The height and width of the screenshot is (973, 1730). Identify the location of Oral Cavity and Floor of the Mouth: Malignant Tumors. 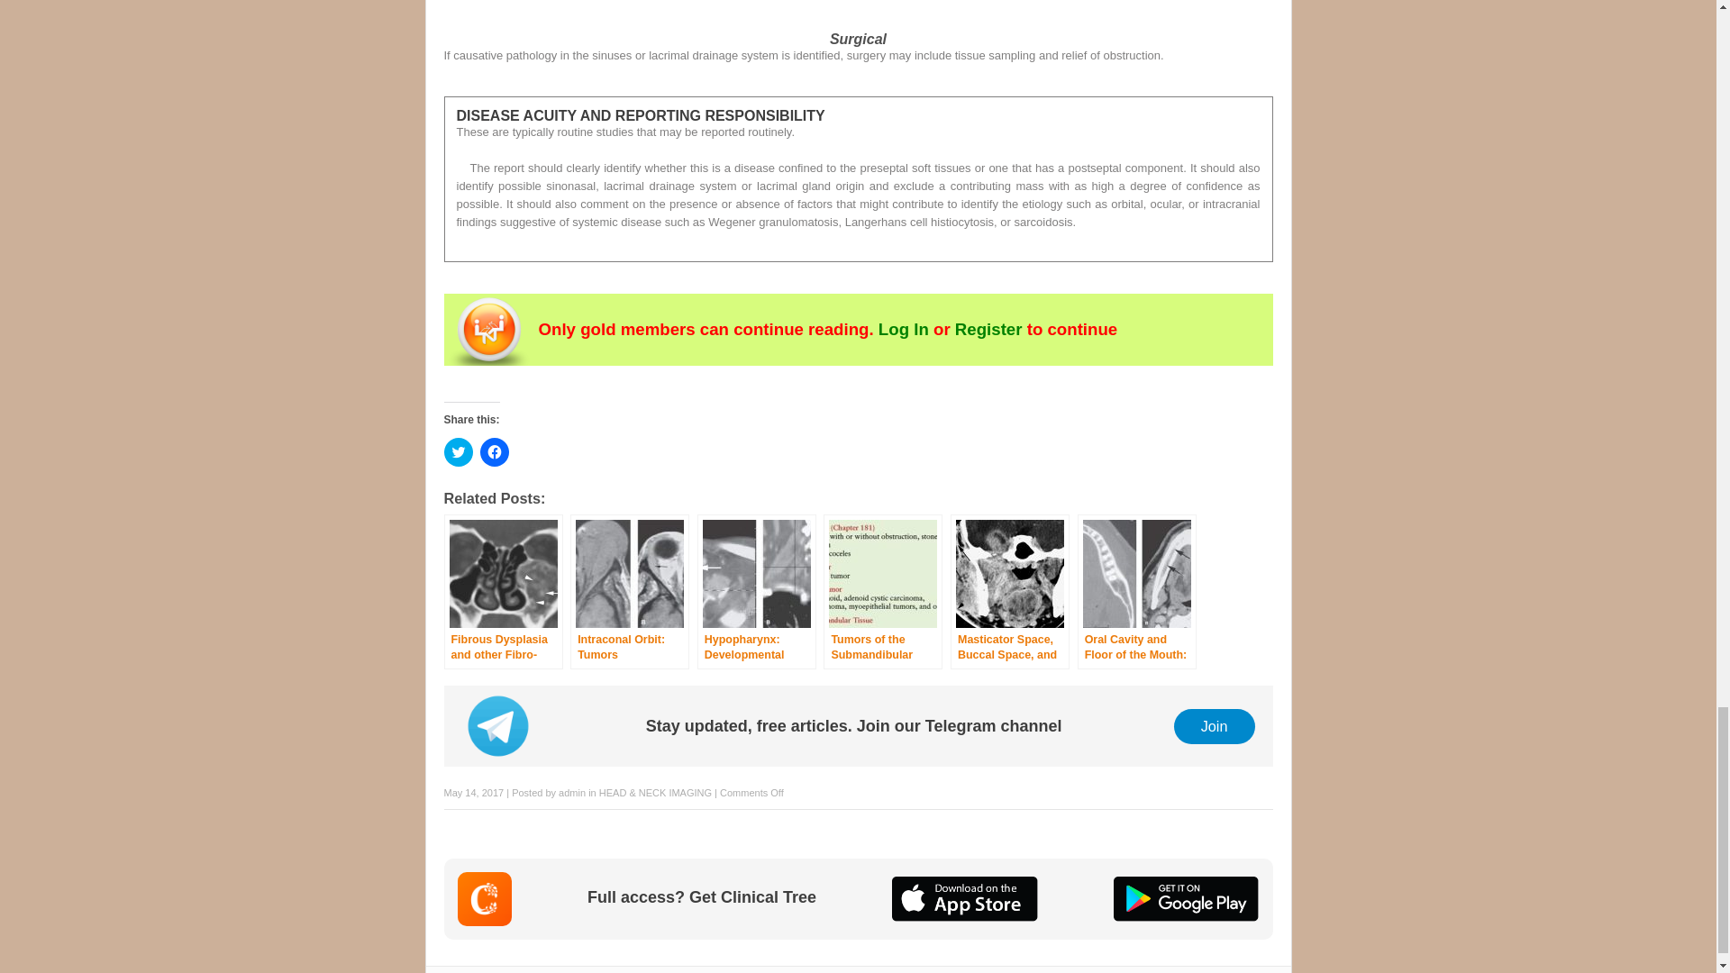
(1137, 592).